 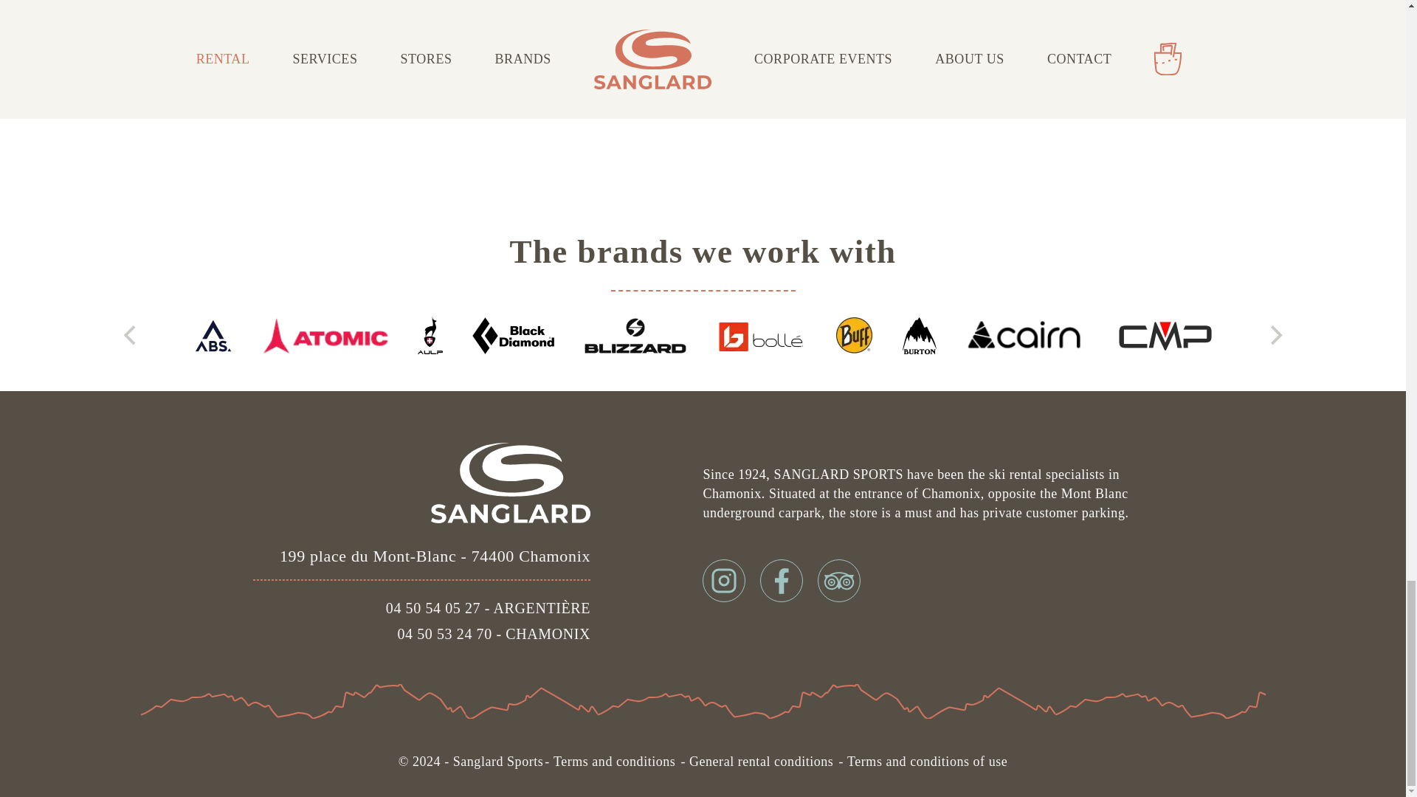 What do you see at coordinates (1026, 335) in the screenshot?
I see `Cairn.png` at bounding box center [1026, 335].